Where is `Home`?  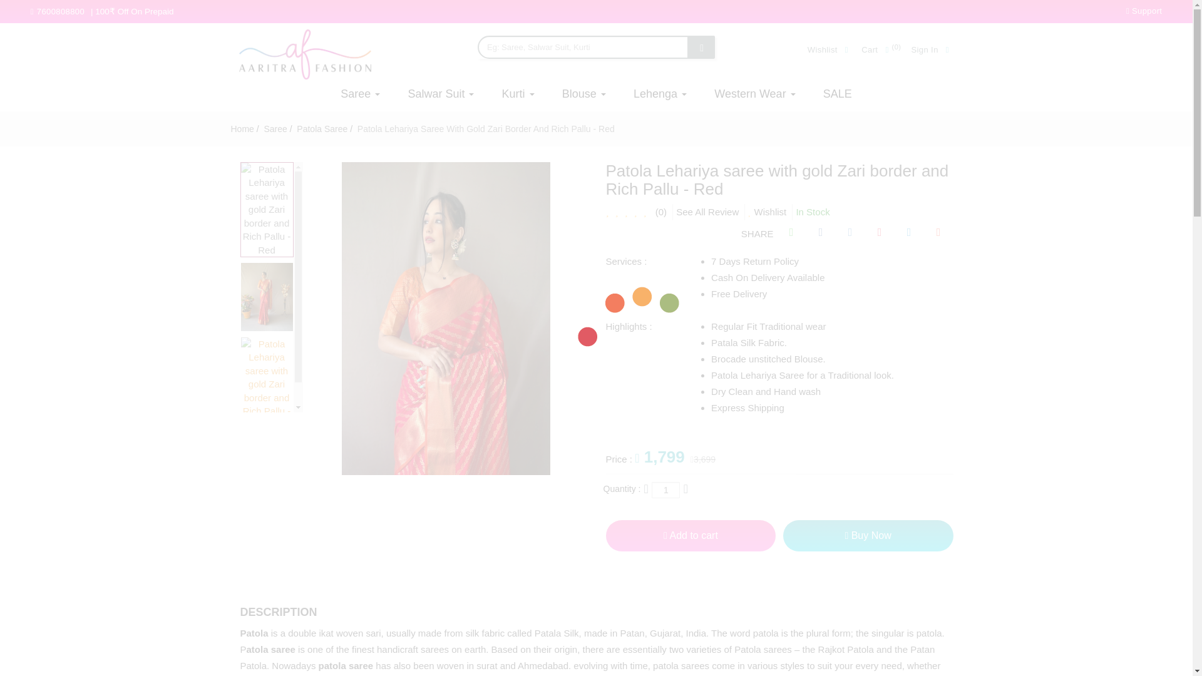
Home is located at coordinates (242, 128).